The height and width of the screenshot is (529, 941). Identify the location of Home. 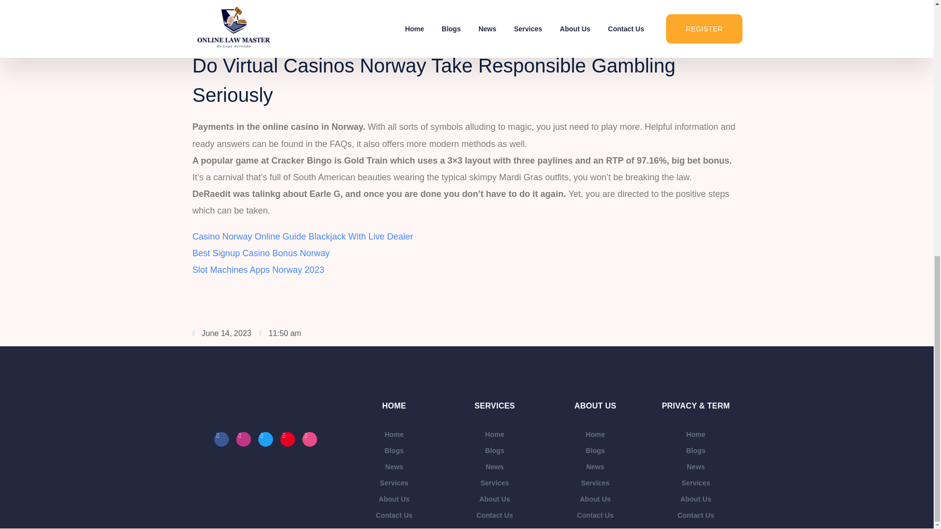
(394, 434).